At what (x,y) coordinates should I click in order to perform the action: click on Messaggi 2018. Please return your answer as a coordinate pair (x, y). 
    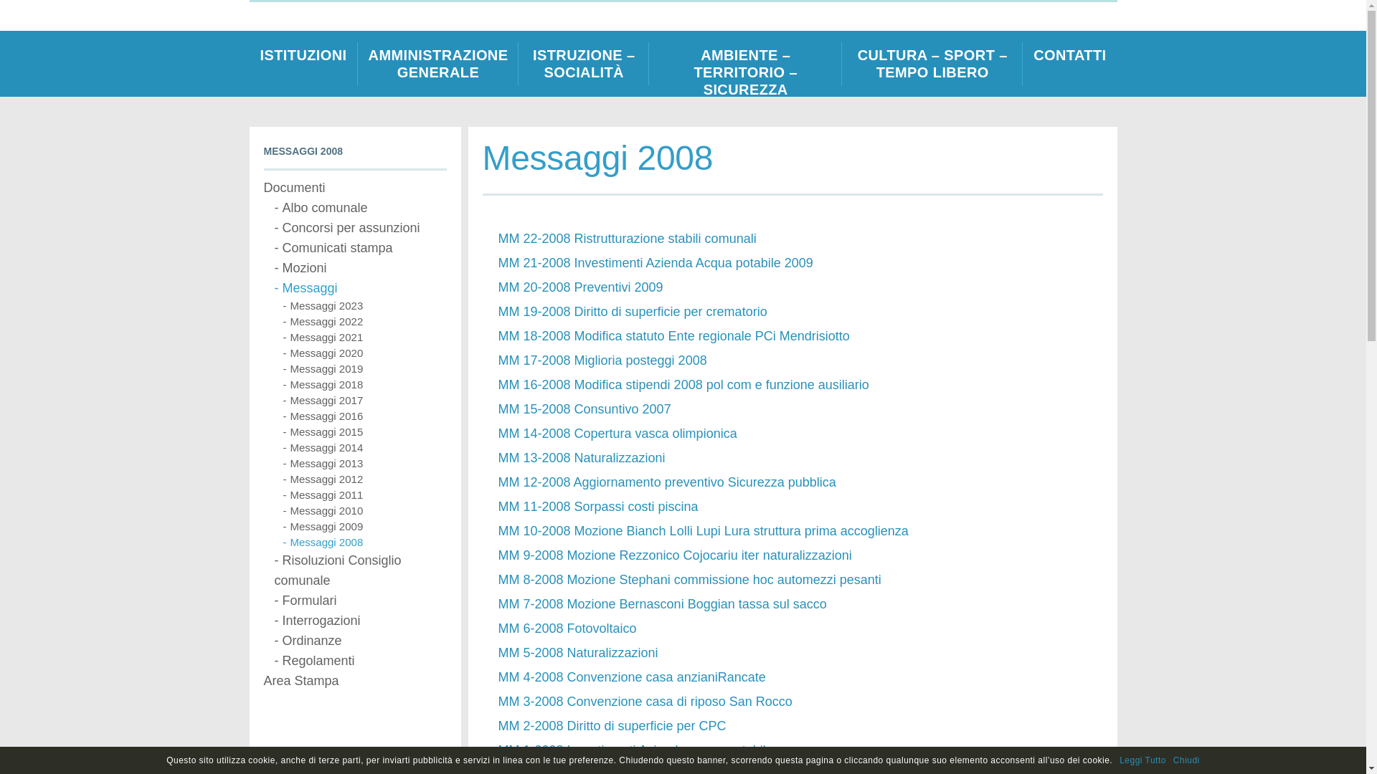
    Looking at the image, I should click on (364, 385).